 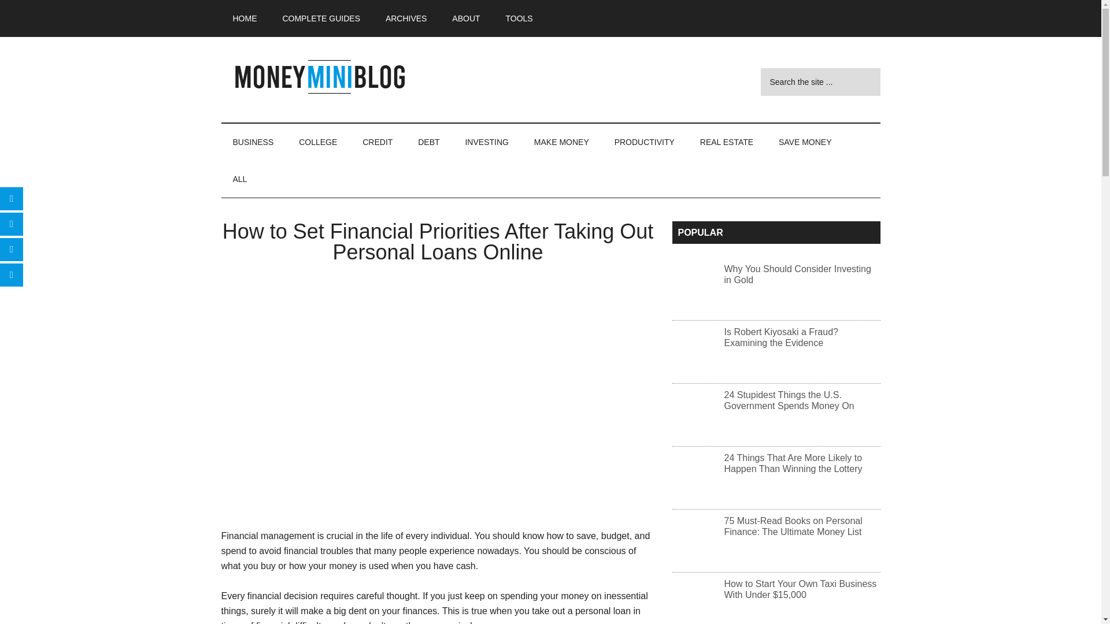 I want to click on ABOUT, so click(x=466, y=18).